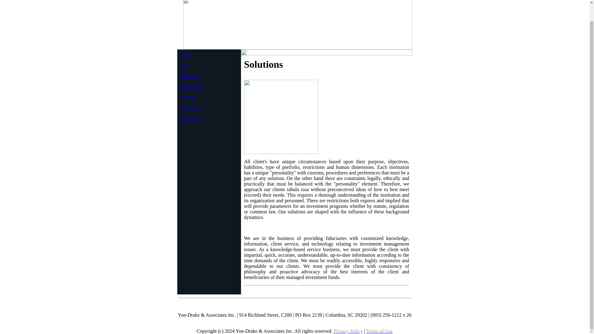  Describe the element at coordinates (191, 87) in the screenshot. I see `Philosophy` at that location.